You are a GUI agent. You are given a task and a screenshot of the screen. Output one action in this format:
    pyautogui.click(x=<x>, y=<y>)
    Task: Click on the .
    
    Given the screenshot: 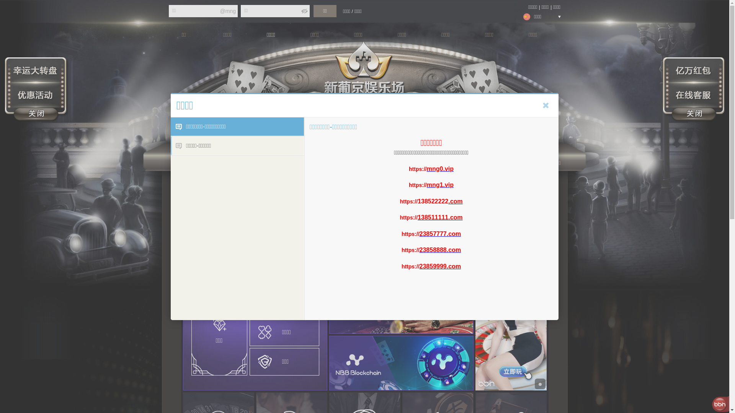 What is the action you would take?
    pyautogui.click(x=444, y=185)
    